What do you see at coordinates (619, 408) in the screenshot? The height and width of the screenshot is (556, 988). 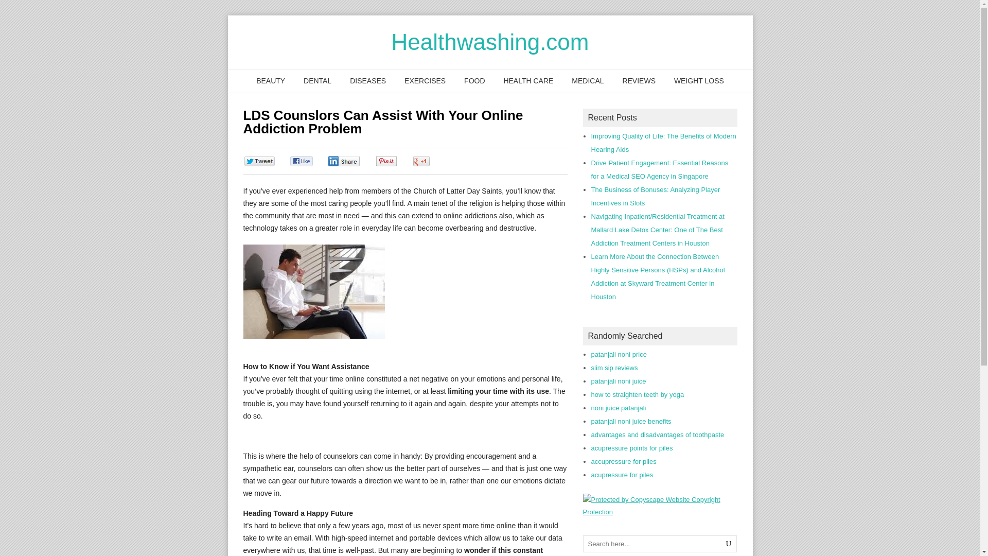 I see `noni juice patanjali` at bounding box center [619, 408].